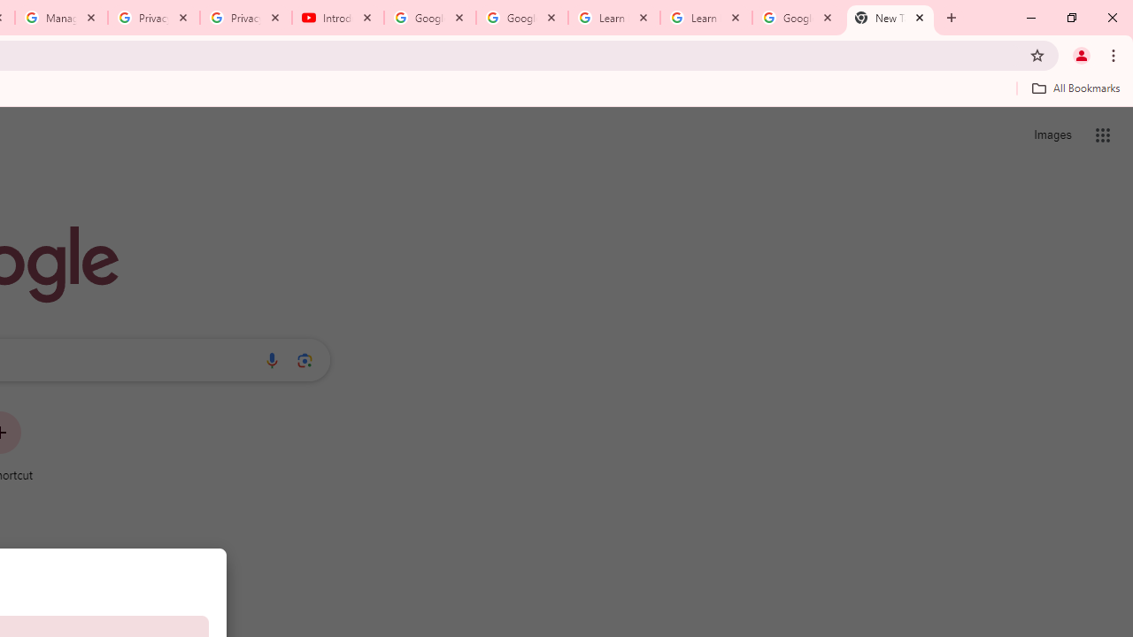 The image size is (1133, 637). Describe the element at coordinates (890, 18) in the screenshot. I see `New Tab` at that location.